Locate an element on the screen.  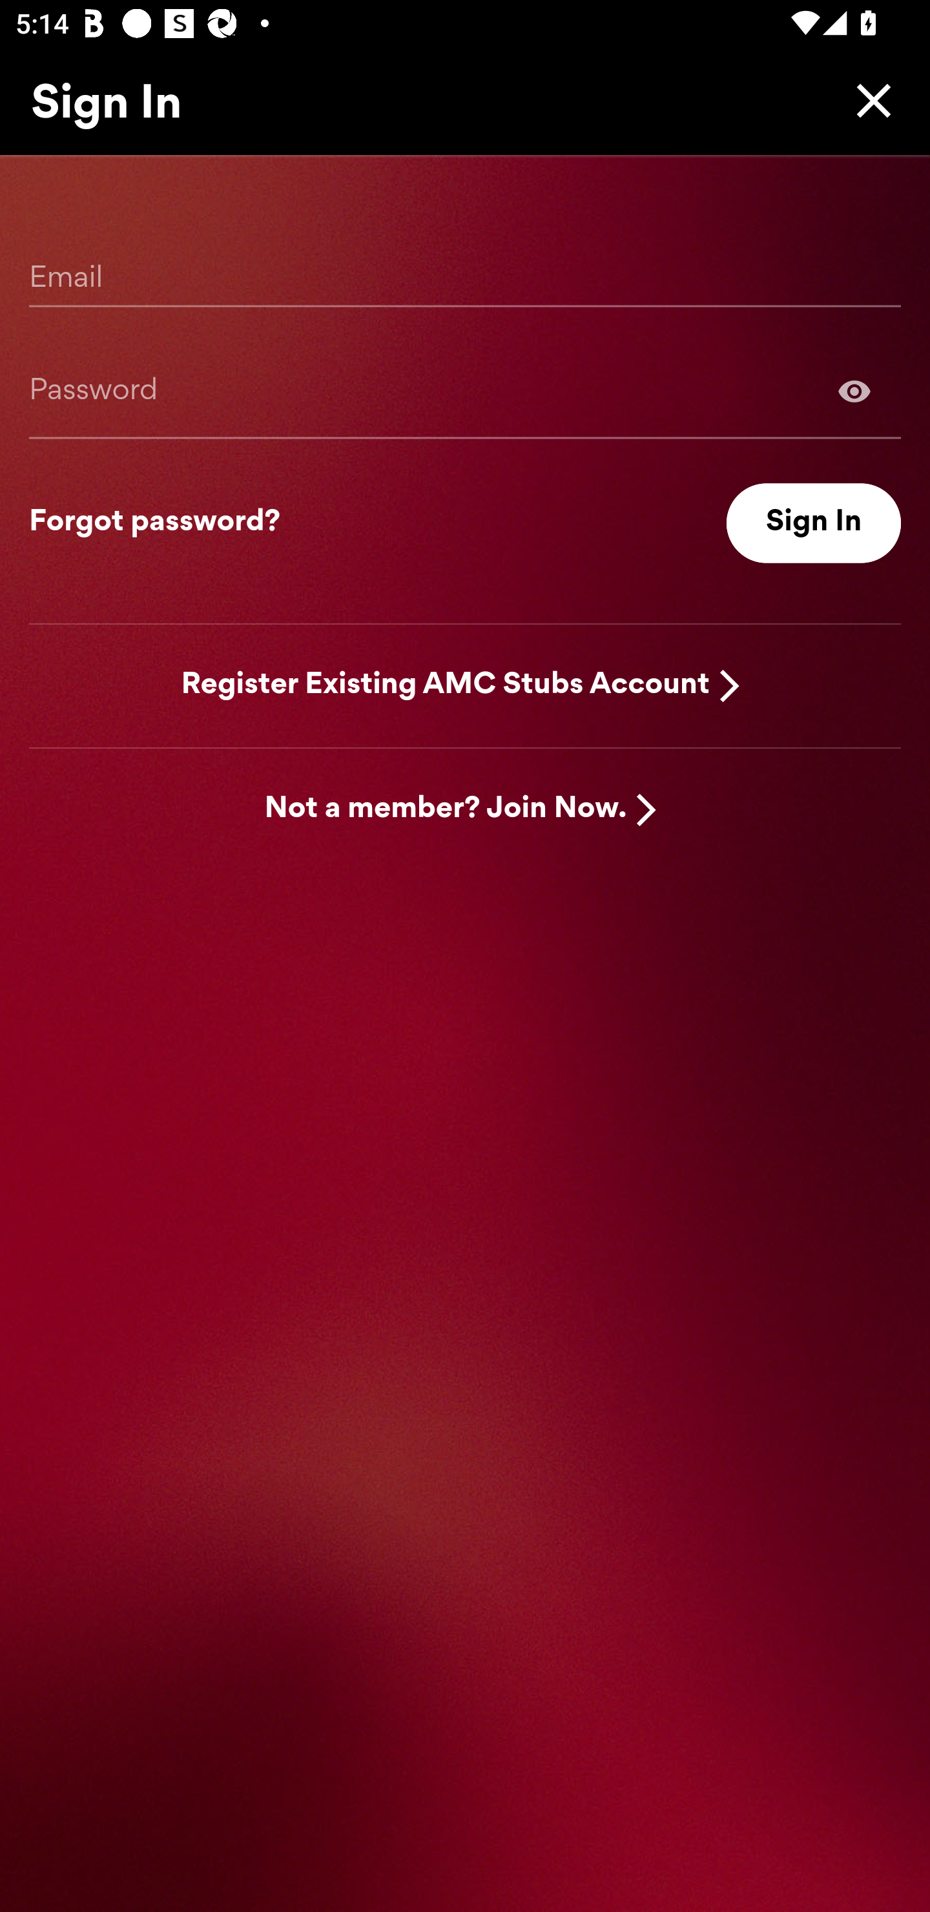
Sign In is located at coordinates (814, 523).